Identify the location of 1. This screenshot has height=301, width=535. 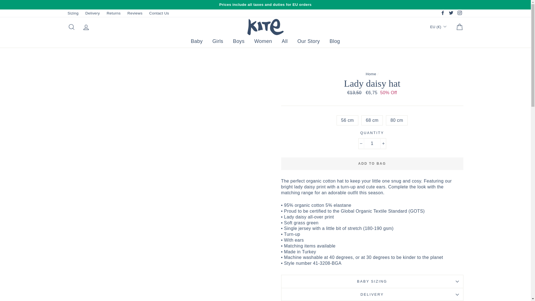
(372, 143).